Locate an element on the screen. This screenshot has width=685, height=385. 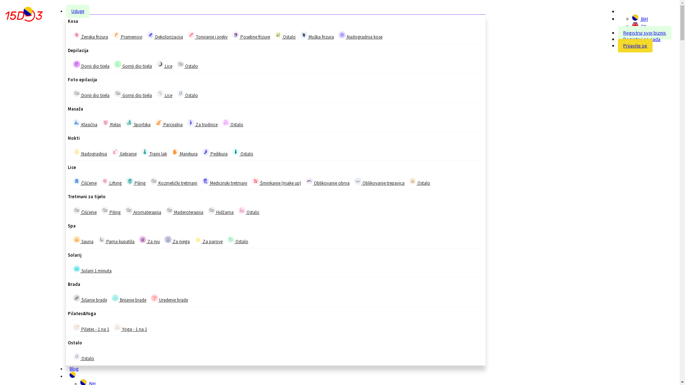
Manikura is located at coordinates (175, 152).